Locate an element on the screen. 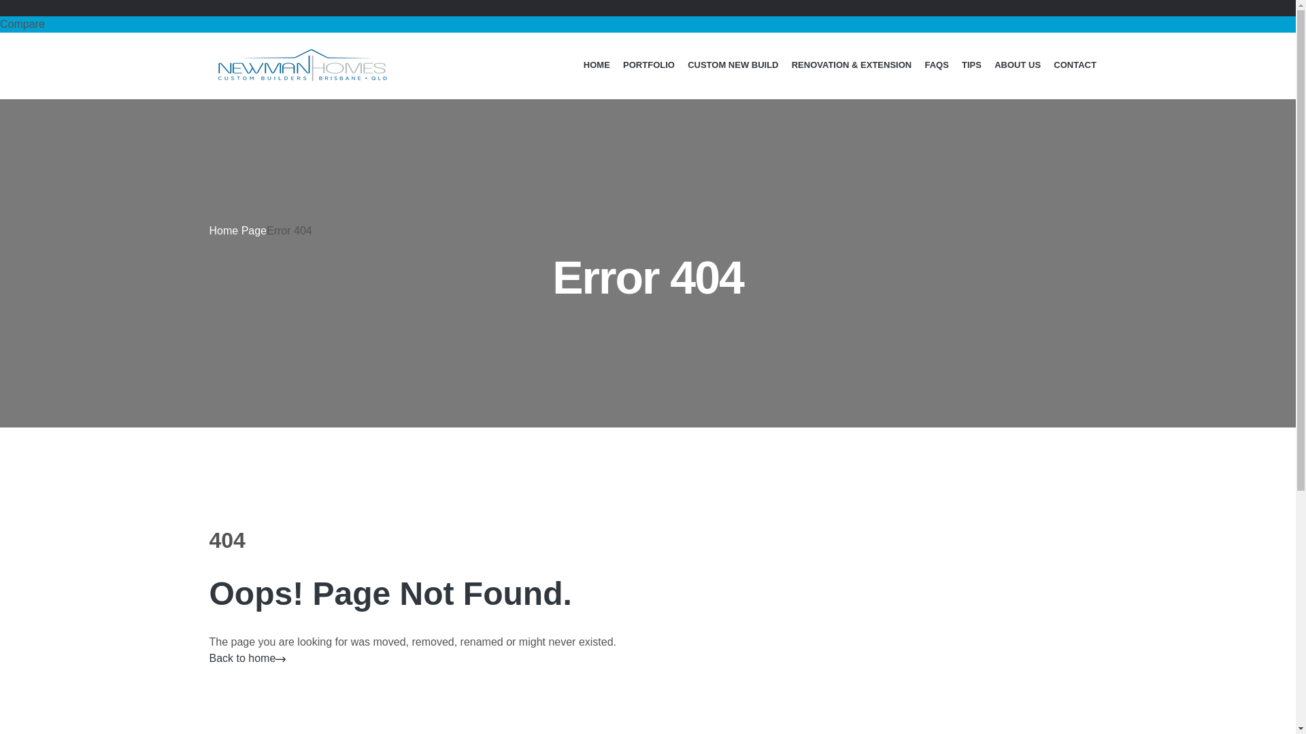 The height and width of the screenshot is (734, 1306). PORTFOLIO is located at coordinates (649, 65).